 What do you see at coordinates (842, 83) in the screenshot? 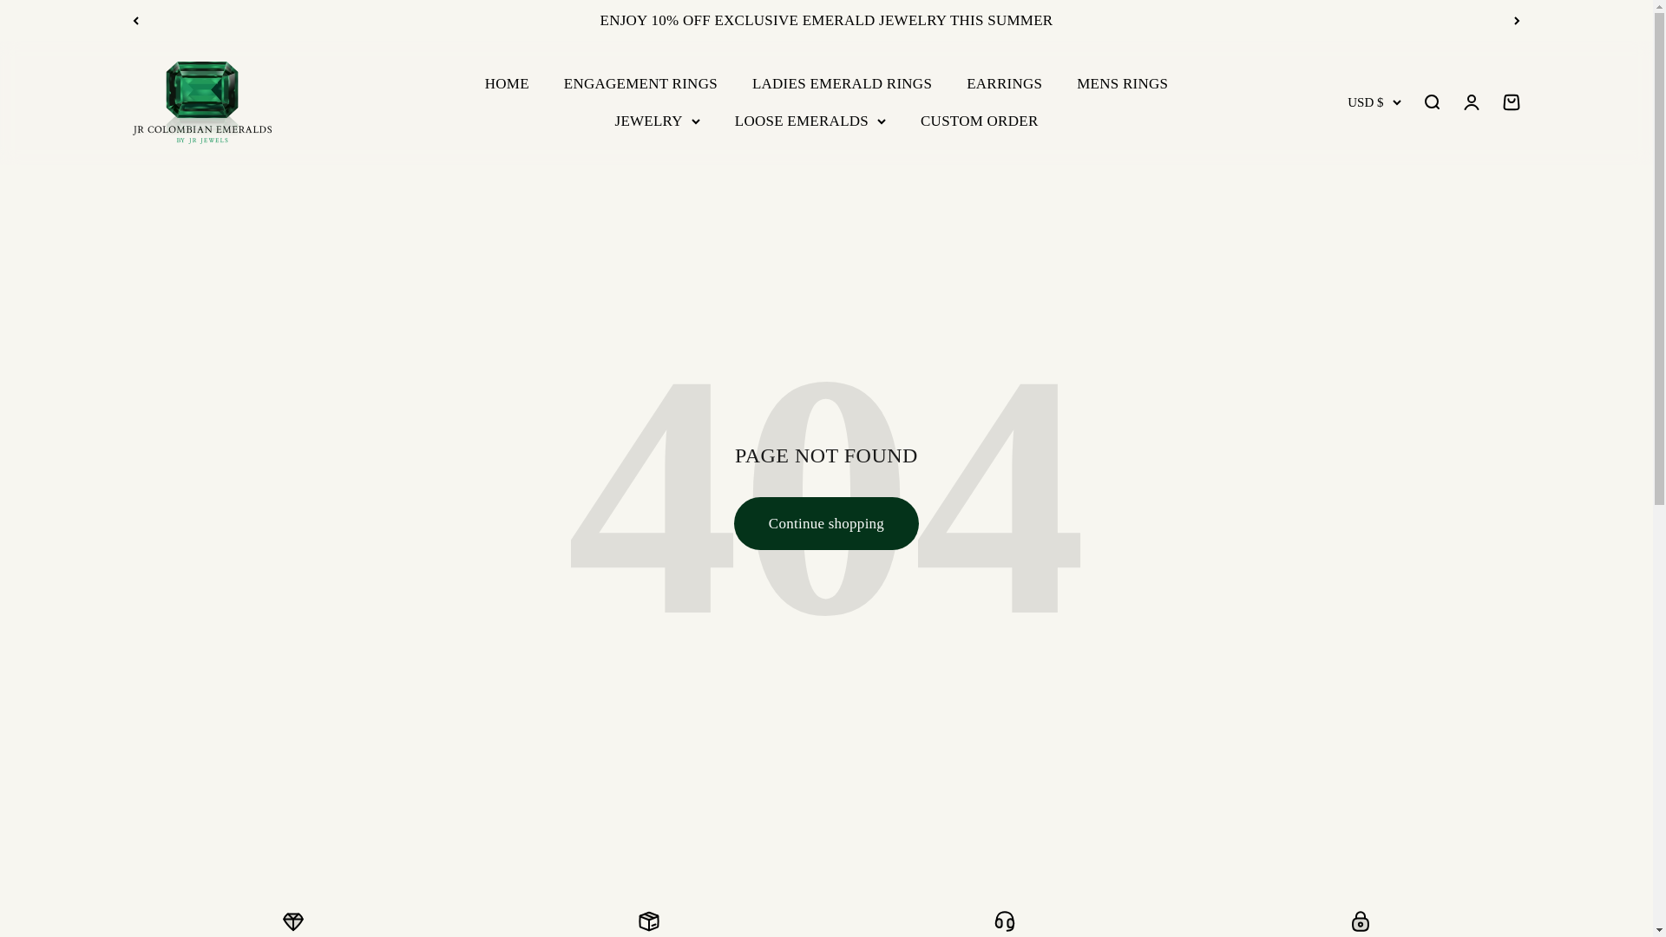
I see `LADIES EMERALD RINGS` at bounding box center [842, 83].